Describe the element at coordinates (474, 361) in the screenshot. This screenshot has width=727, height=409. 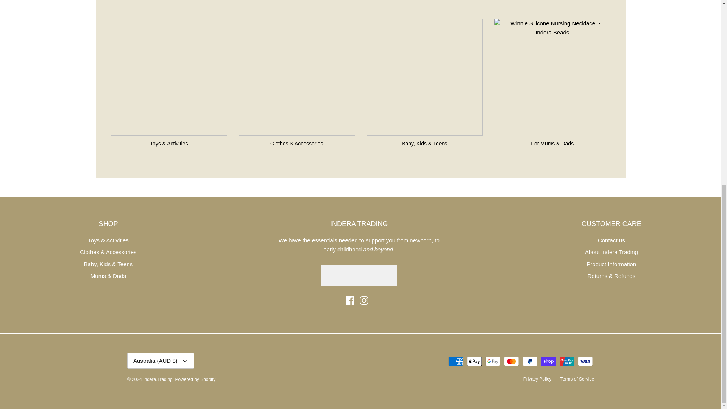
I see `Apple Pay` at that location.